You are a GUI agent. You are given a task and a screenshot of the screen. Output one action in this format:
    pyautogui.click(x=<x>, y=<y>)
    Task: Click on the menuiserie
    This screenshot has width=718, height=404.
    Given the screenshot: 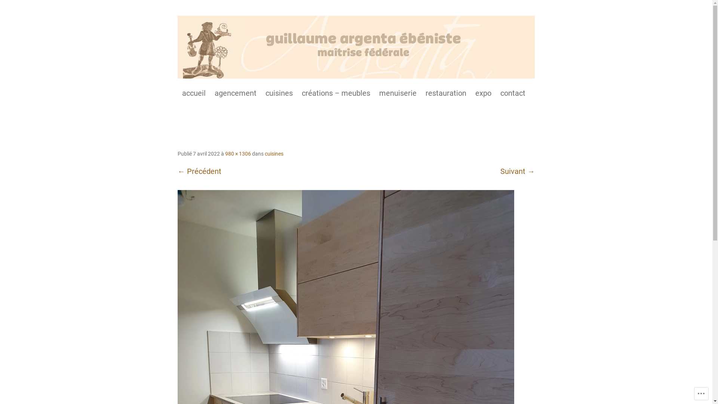 What is the action you would take?
    pyautogui.click(x=398, y=94)
    